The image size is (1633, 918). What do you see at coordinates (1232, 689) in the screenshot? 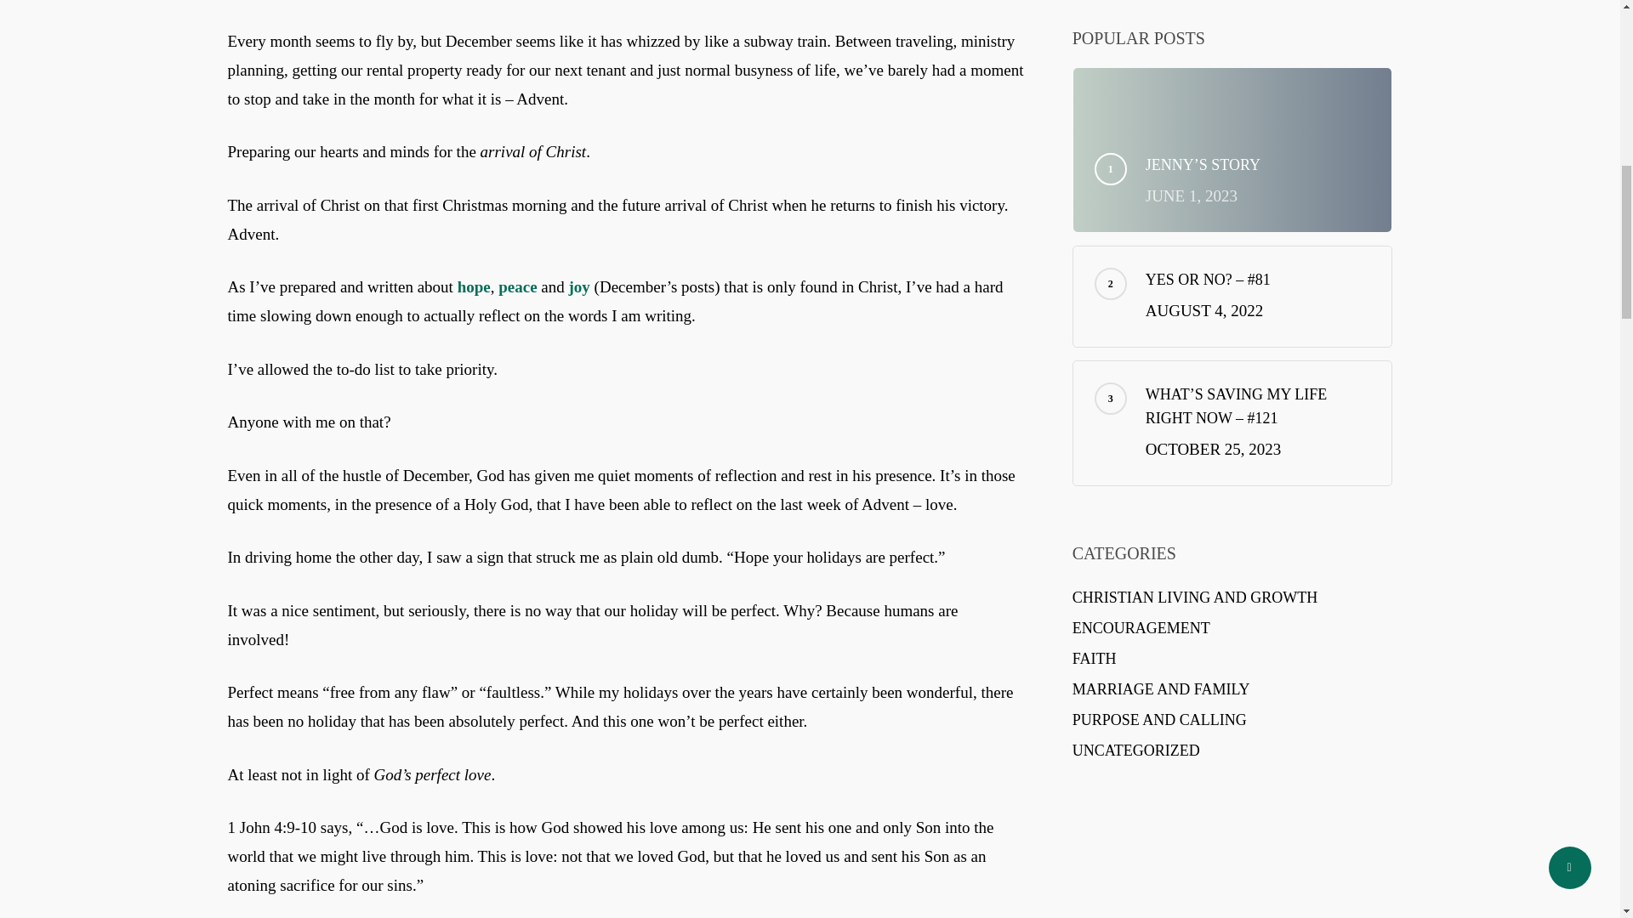
I see `MARRIAGE AND FAMILY` at bounding box center [1232, 689].